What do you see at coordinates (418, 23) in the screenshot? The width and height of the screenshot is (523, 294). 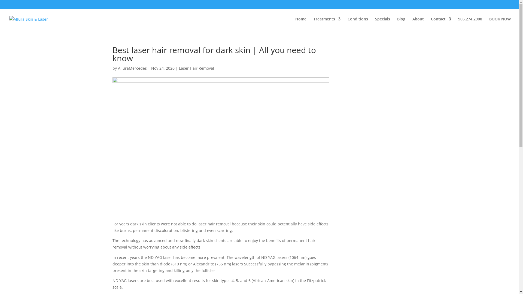 I see `About` at bounding box center [418, 23].